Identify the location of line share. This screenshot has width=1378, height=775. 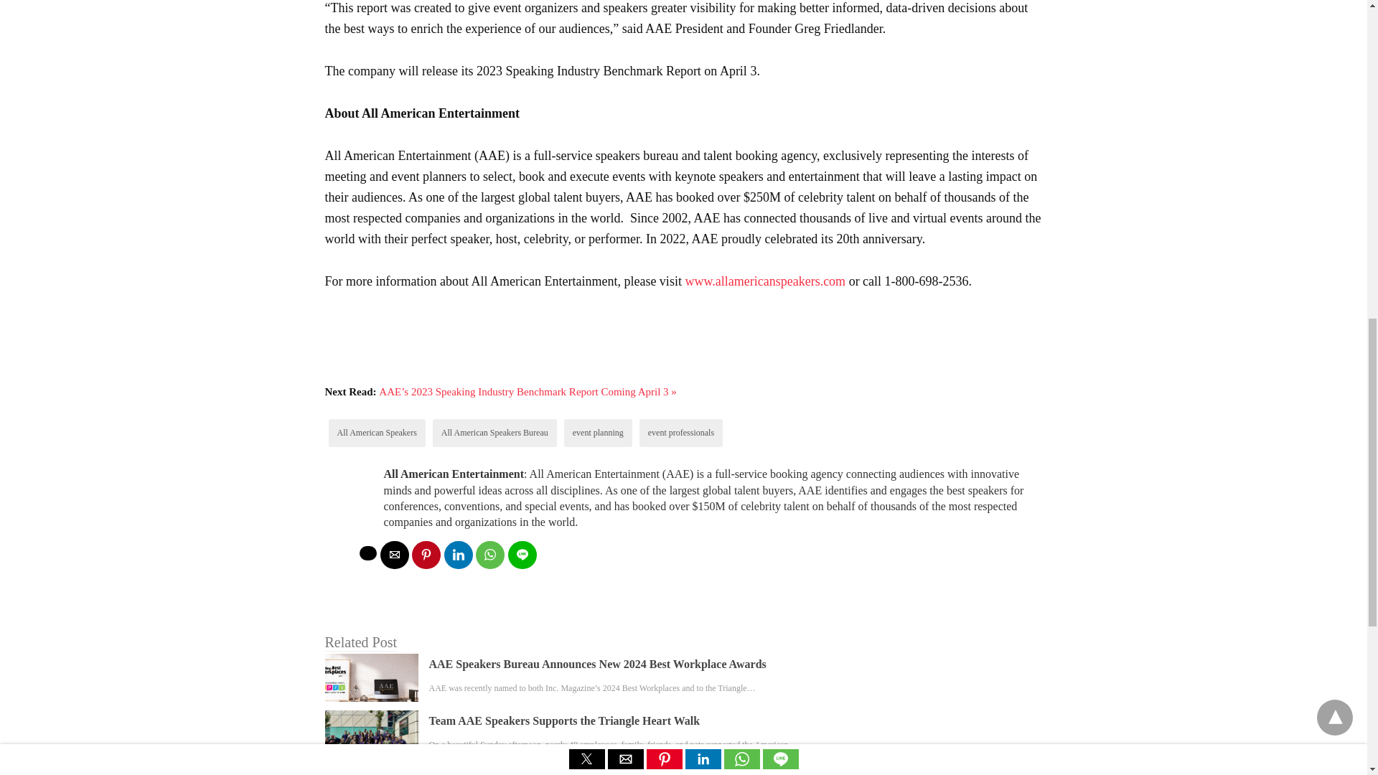
(522, 554).